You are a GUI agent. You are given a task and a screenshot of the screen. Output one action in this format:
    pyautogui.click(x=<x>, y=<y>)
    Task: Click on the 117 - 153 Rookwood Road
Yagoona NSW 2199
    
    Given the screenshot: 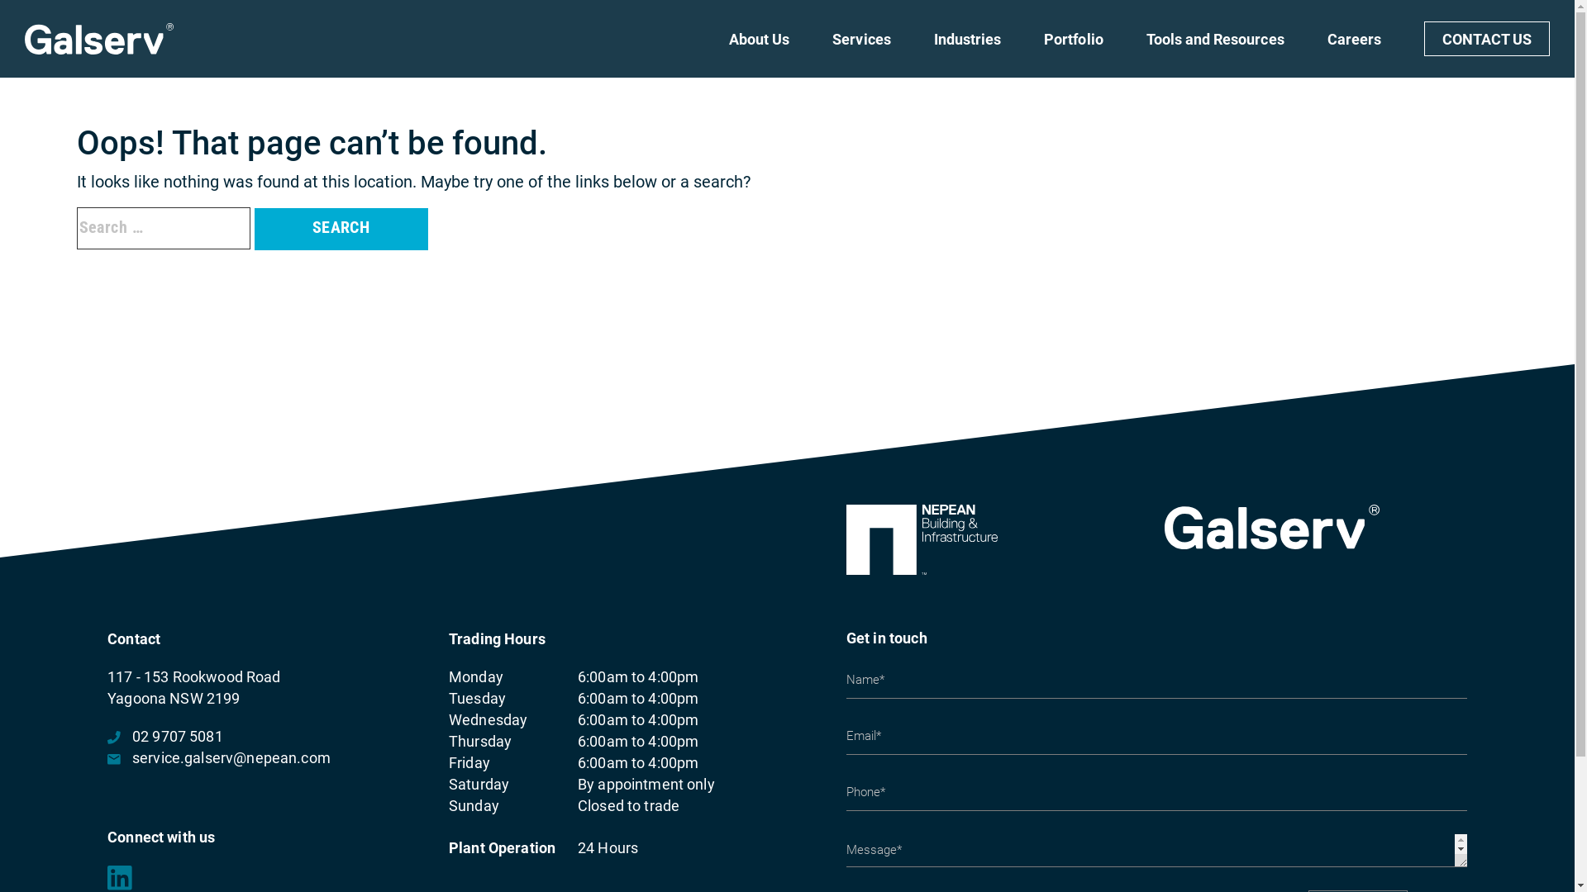 What is the action you would take?
    pyautogui.click(x=193, y=687)
    